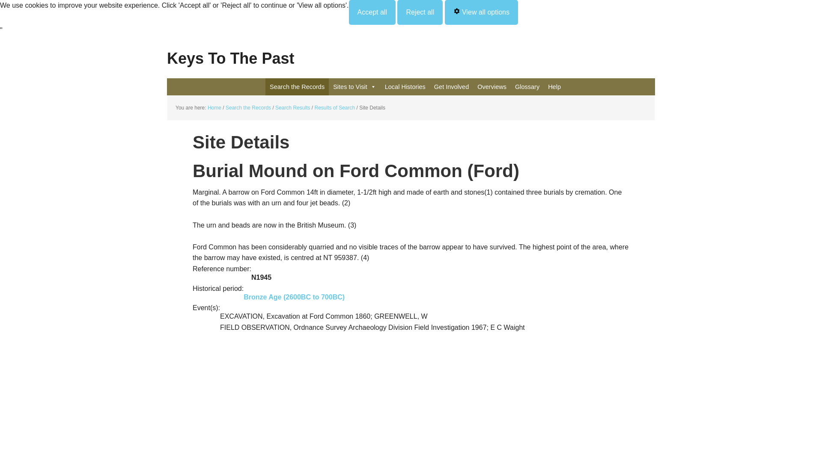 The image size is (822, 462). I want to click on Search the Records, so click(297, 86).